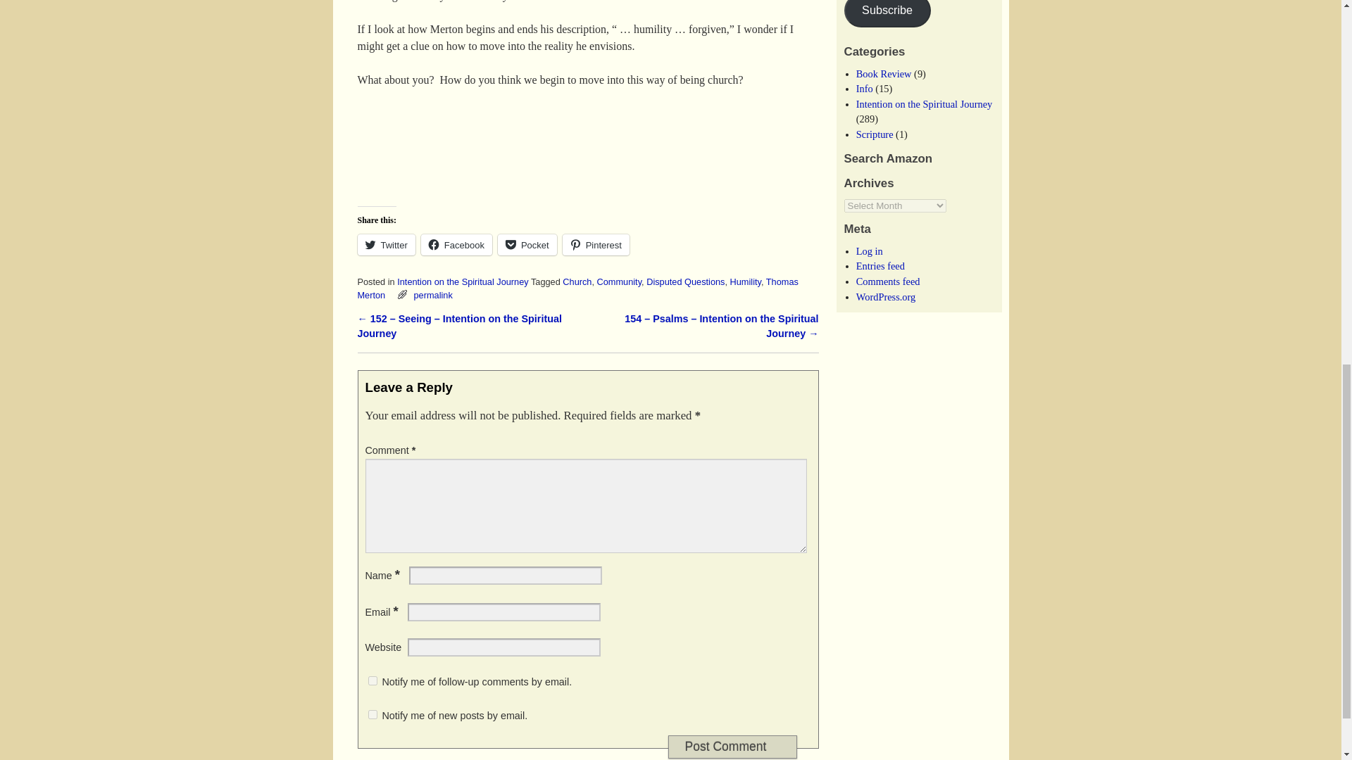 This screenshot has height=760, width=1352. I want to click on Click to share on Pinterest, so click(596, 244).